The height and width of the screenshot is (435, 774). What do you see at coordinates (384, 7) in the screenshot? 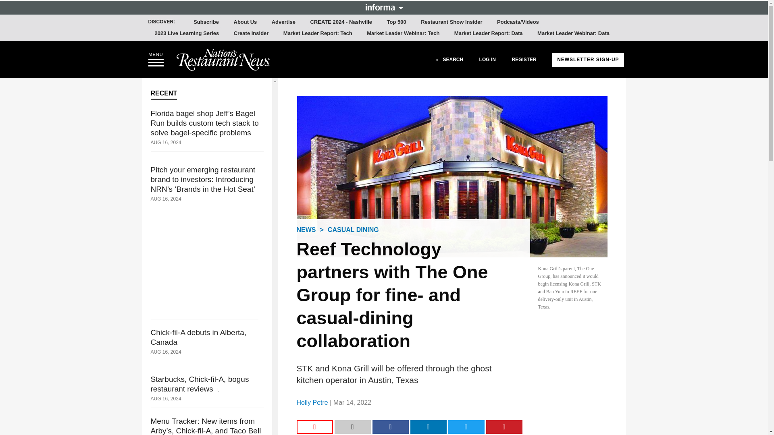
I see `INFORMA` at bounding box center [384, 7].